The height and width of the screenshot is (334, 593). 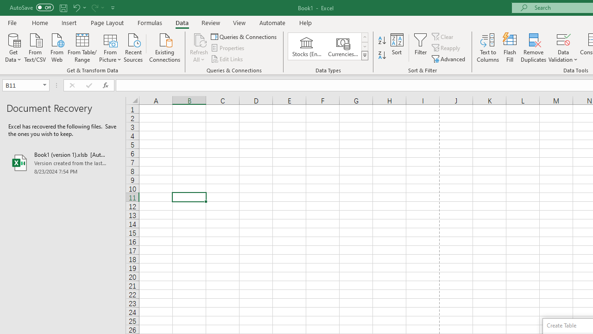 What do you see at coordinates (240, 22) in the screenshot?
I see `View` at bounding box center [240, 22].